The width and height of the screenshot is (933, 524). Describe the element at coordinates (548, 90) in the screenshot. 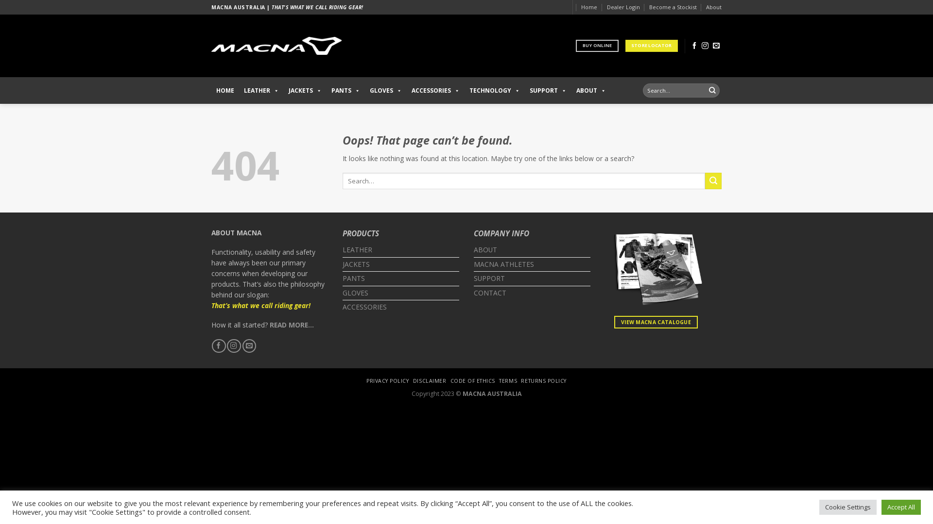

I see `SUPPORT` at that location.